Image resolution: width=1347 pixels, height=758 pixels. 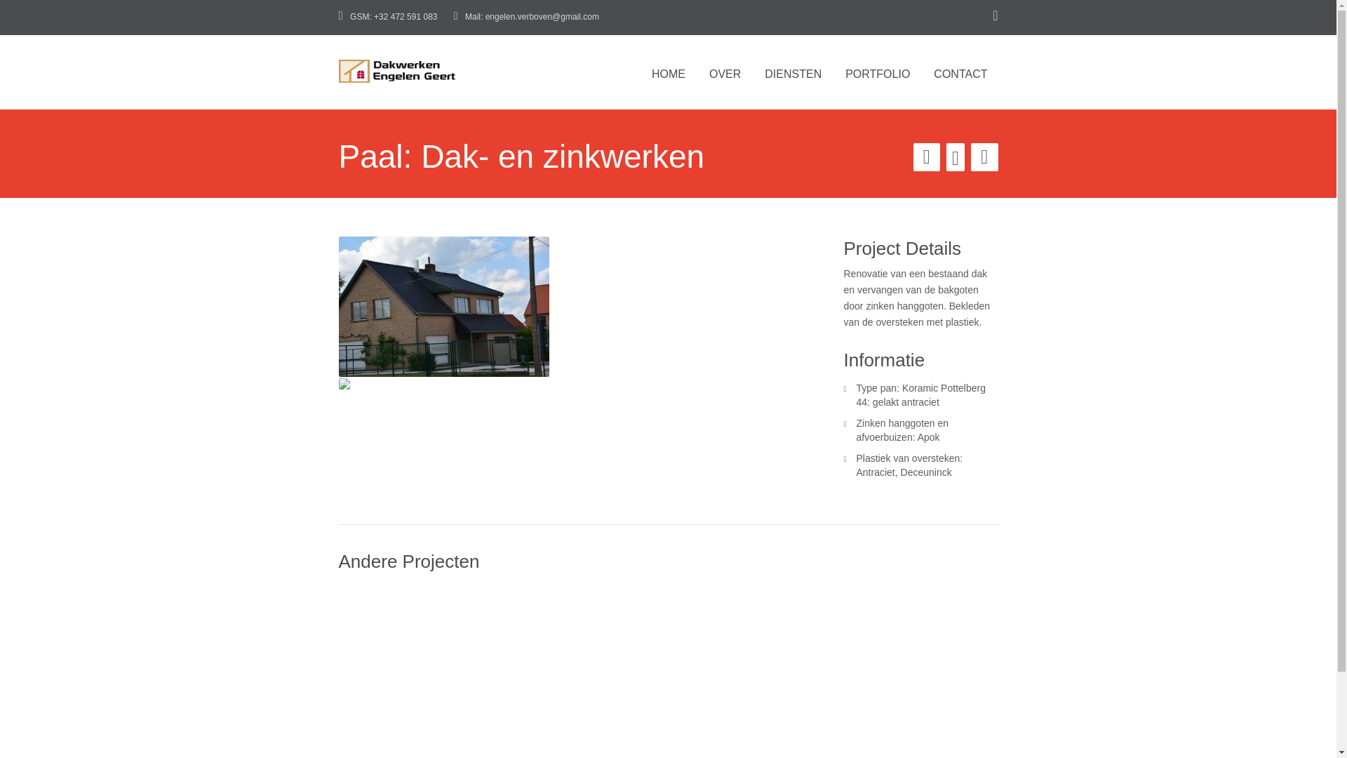 I want to click on DIENSTEN, so click(x=793, y=70).